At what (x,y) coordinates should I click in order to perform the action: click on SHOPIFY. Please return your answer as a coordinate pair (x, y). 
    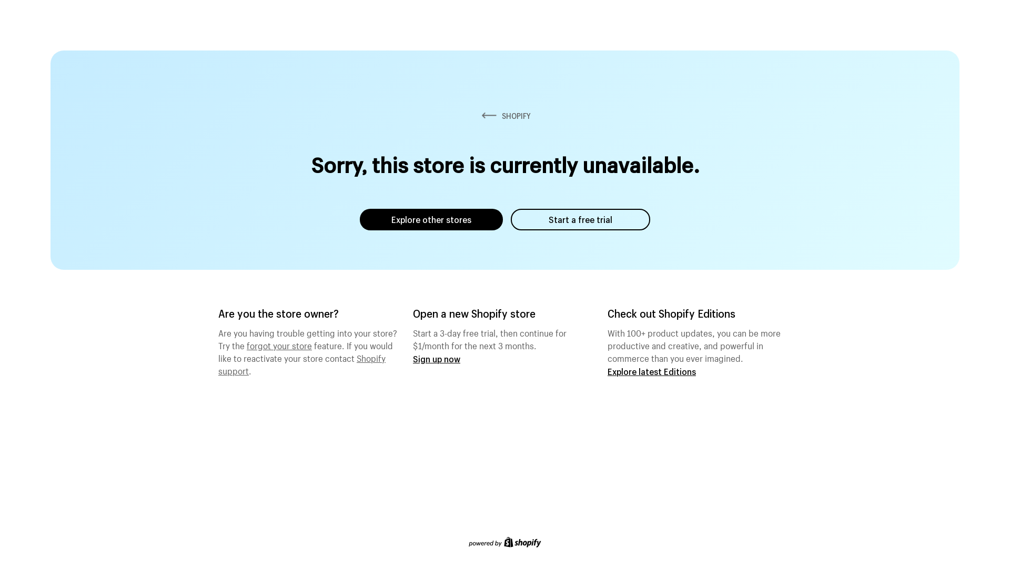
    Looking at the image, I should click on (505, 116).